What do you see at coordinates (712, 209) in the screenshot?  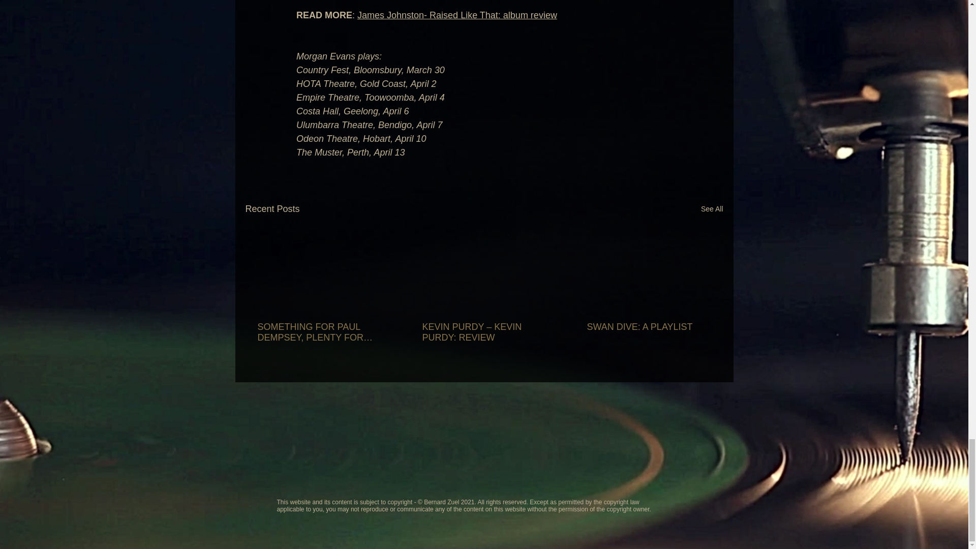 I see `See All` at bounding box center [712, 209].